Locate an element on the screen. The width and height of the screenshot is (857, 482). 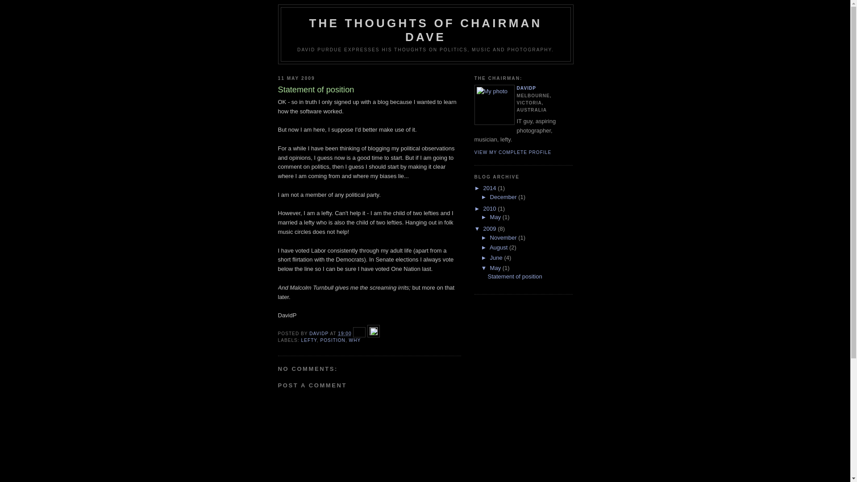
DAVIDP is located at coordinates (320, 334).